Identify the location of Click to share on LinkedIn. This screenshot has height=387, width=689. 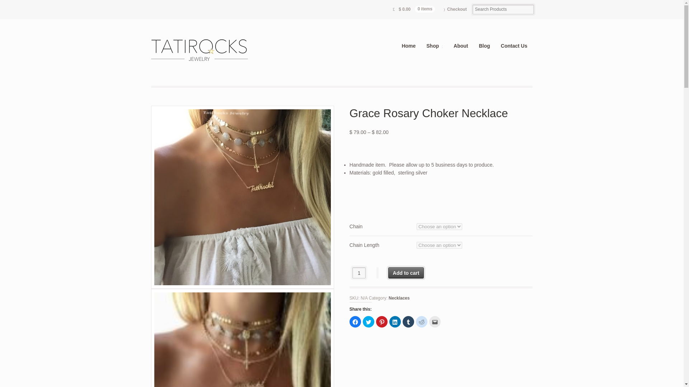
(395, 322).